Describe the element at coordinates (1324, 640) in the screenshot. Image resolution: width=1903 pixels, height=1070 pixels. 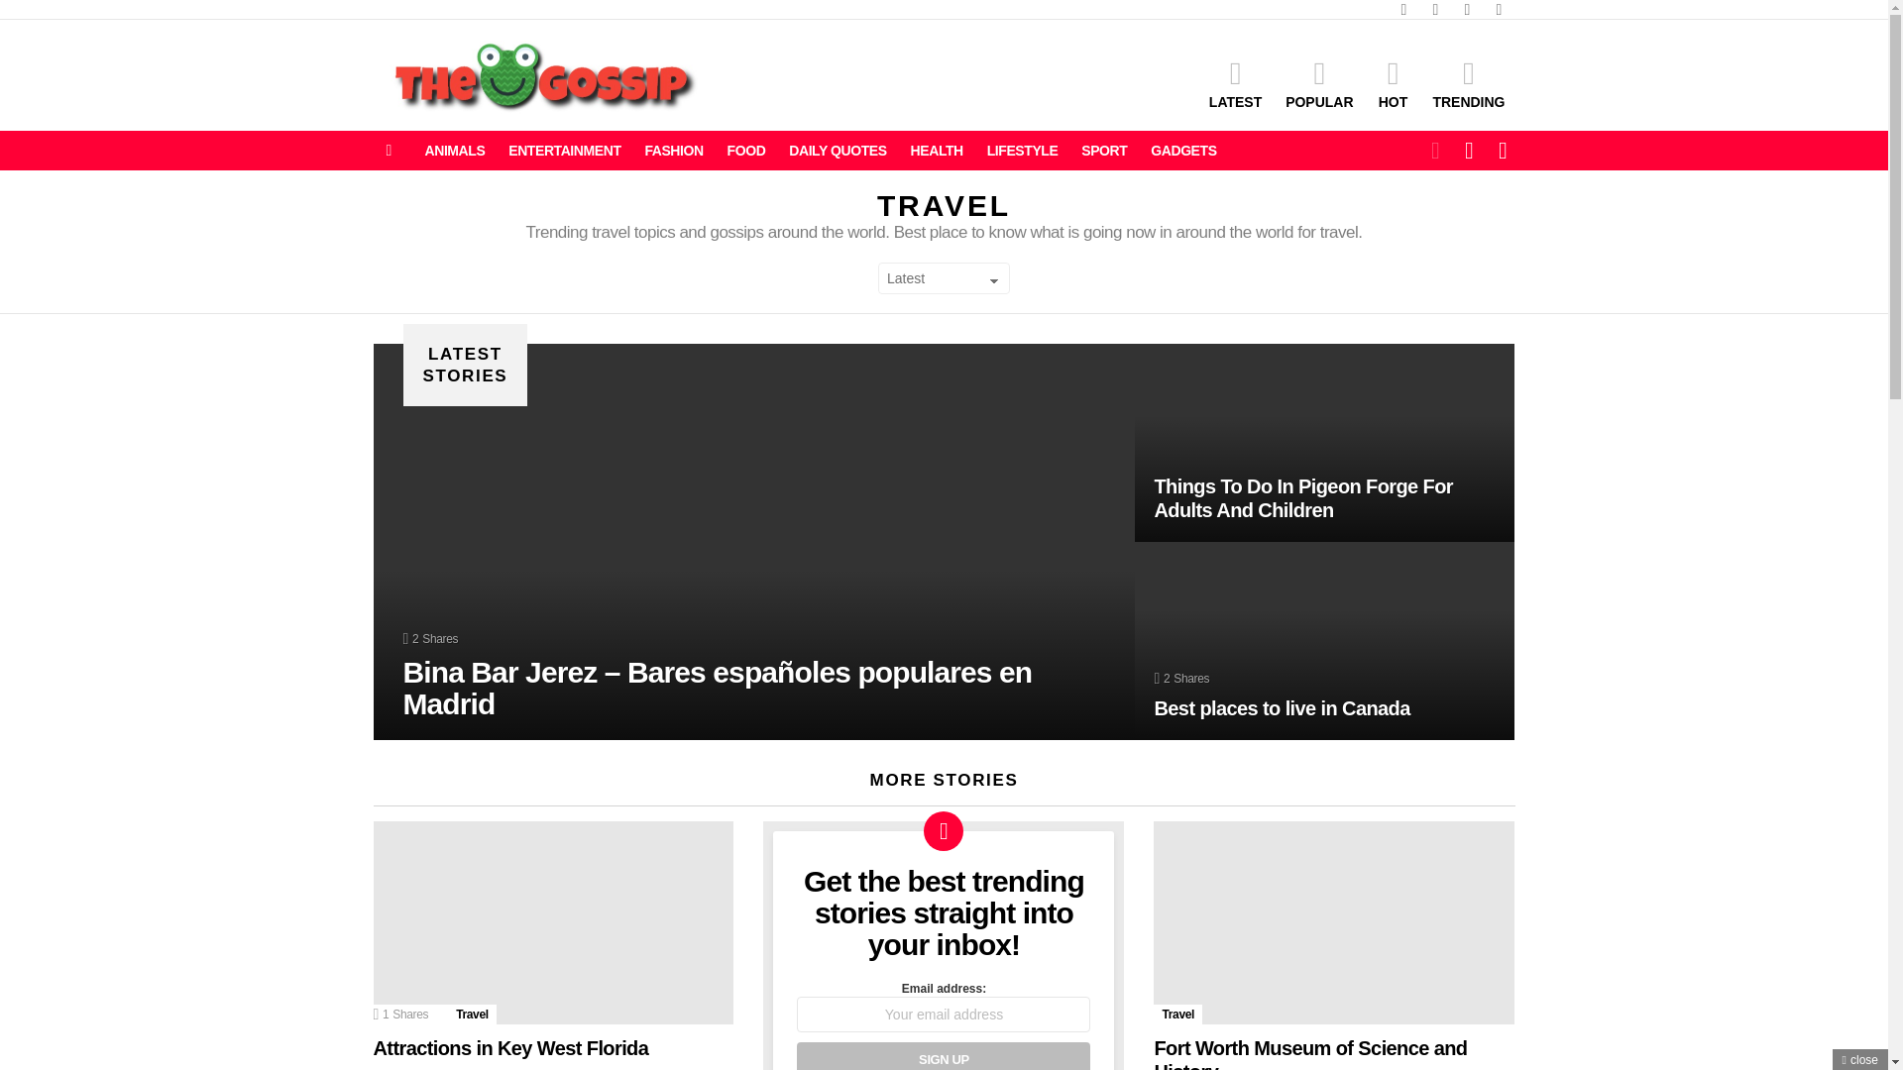
I see `Best places to live in Canada` at that location.